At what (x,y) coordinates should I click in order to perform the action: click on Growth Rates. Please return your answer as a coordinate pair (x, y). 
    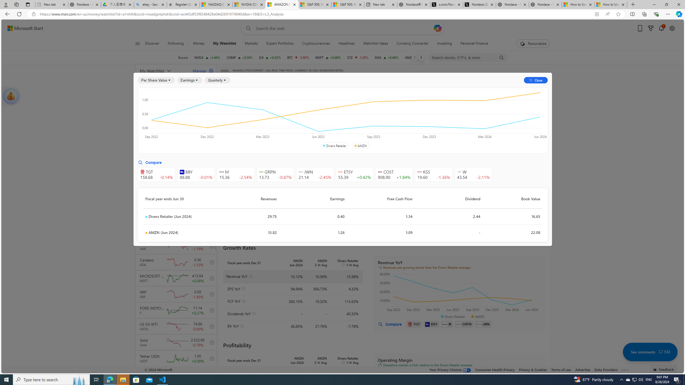
    Looking at the image, I should click on (284, 119).